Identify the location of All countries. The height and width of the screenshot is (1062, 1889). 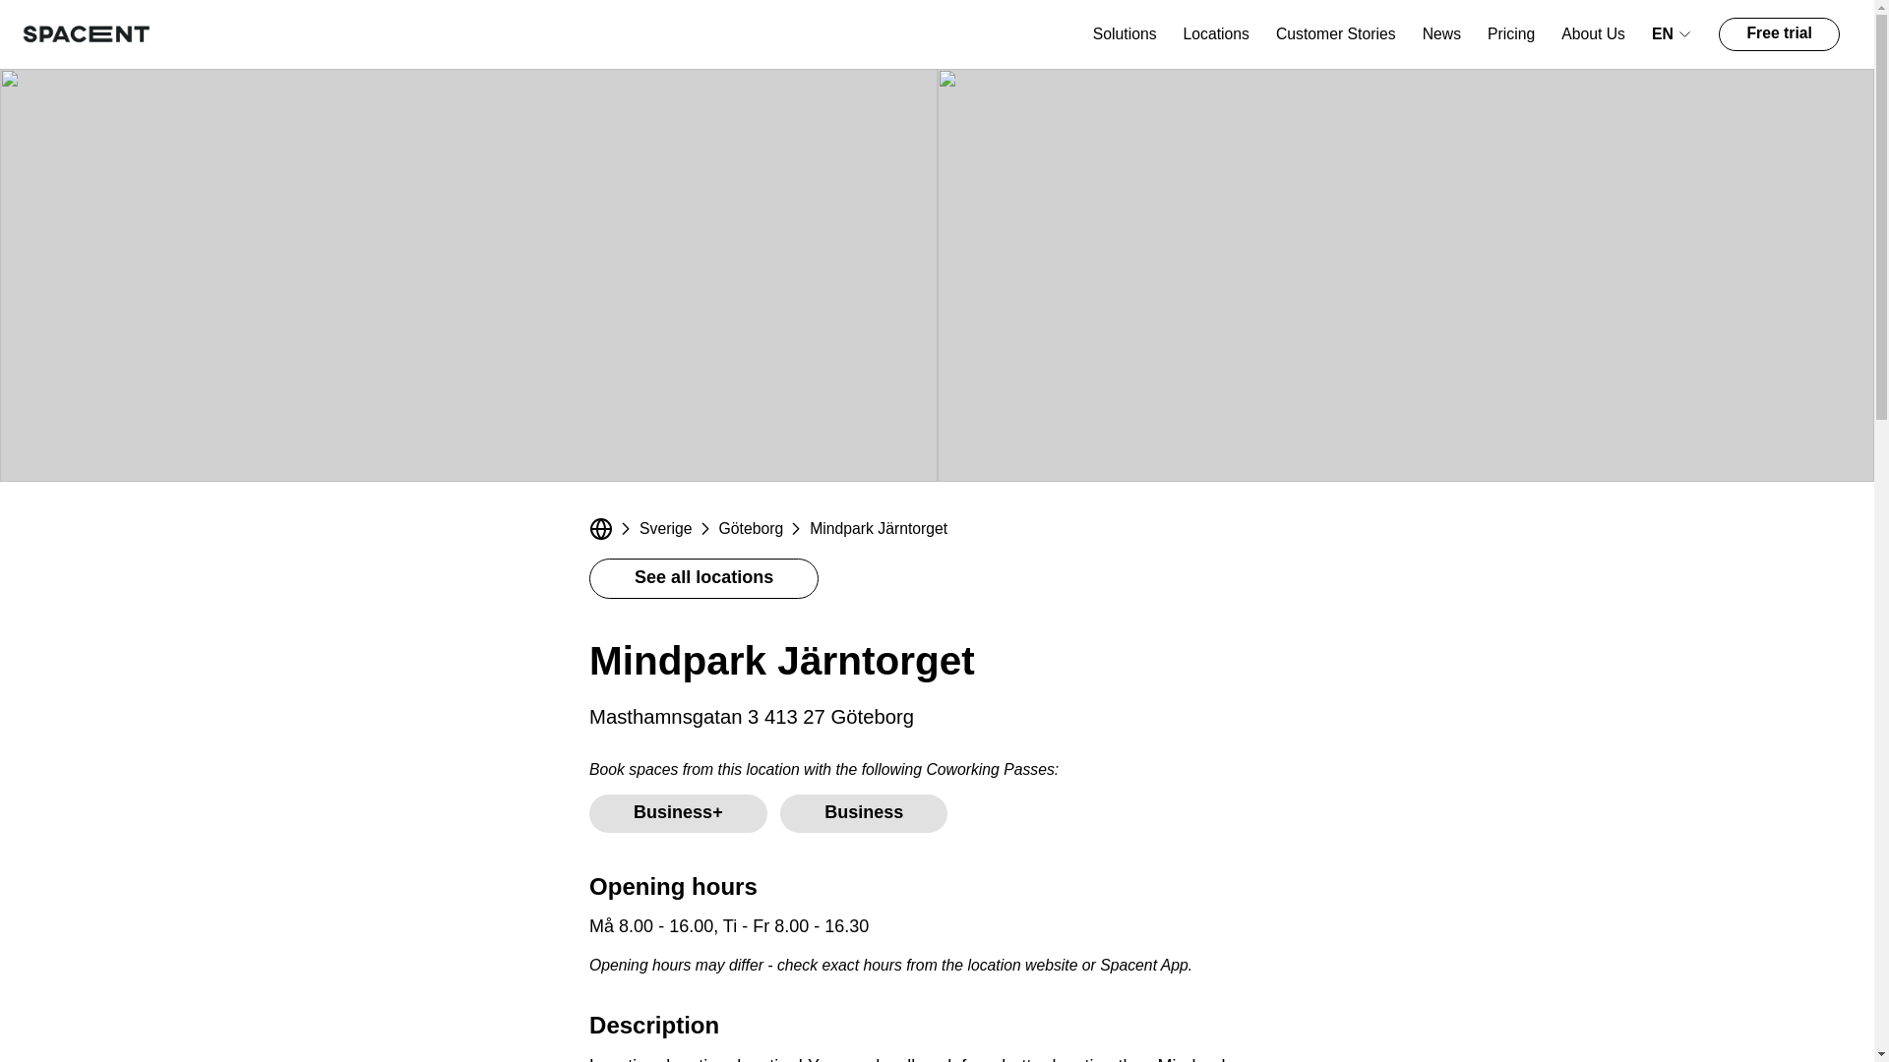
(600, 528).